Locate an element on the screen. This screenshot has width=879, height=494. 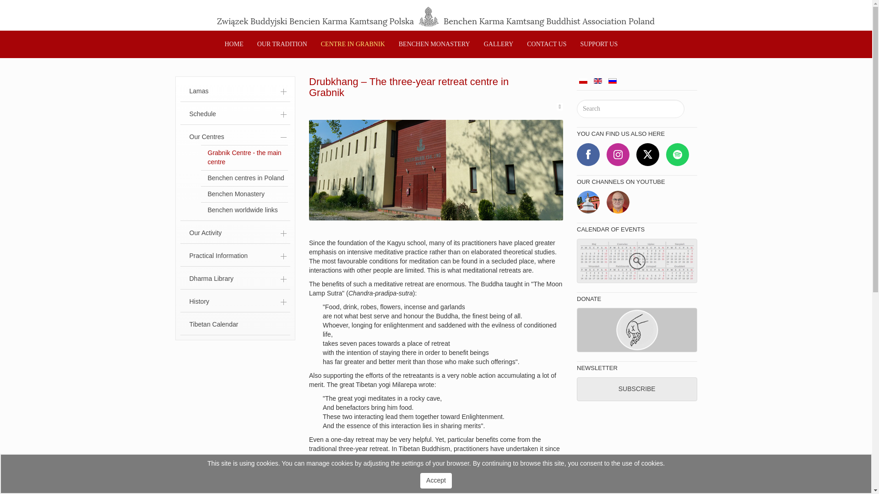
Our Centres is located at coordinates (235, 137).